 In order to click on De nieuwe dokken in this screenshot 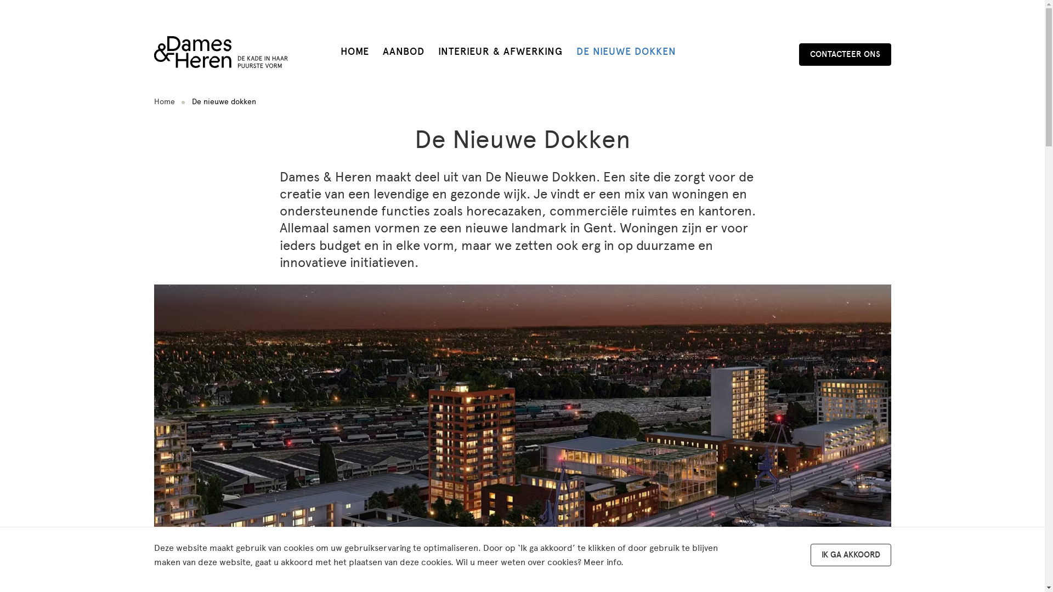, I will do `click(224, 102)`.